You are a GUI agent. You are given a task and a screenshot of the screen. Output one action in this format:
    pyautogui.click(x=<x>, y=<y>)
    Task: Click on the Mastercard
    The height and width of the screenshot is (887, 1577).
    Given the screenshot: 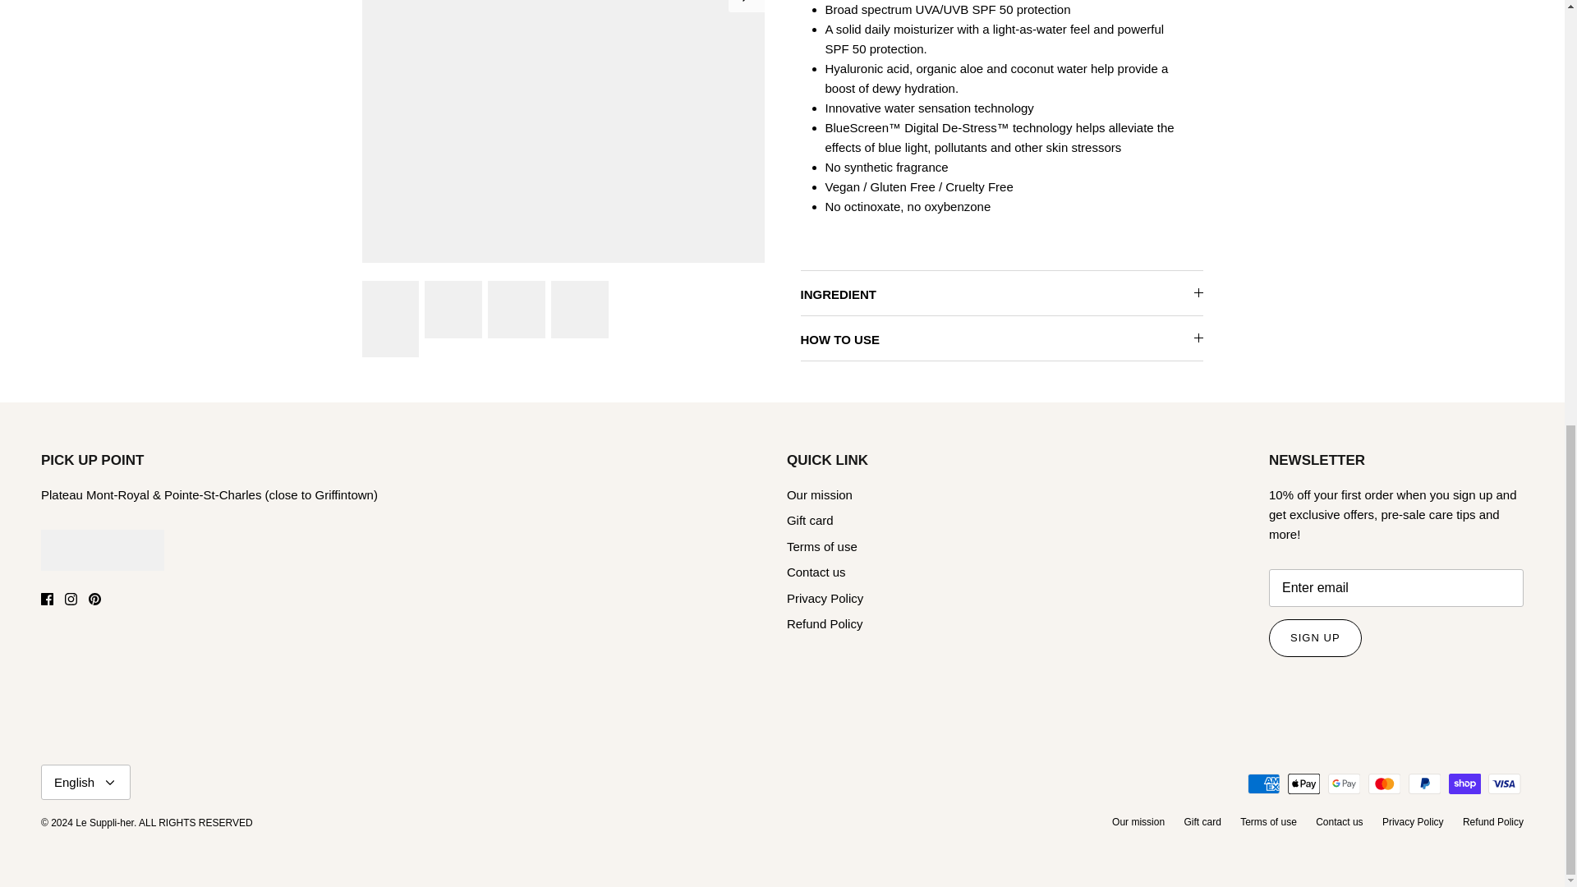 What is the action you would take?
    pyautogui.click(x=1384, y=784)
    